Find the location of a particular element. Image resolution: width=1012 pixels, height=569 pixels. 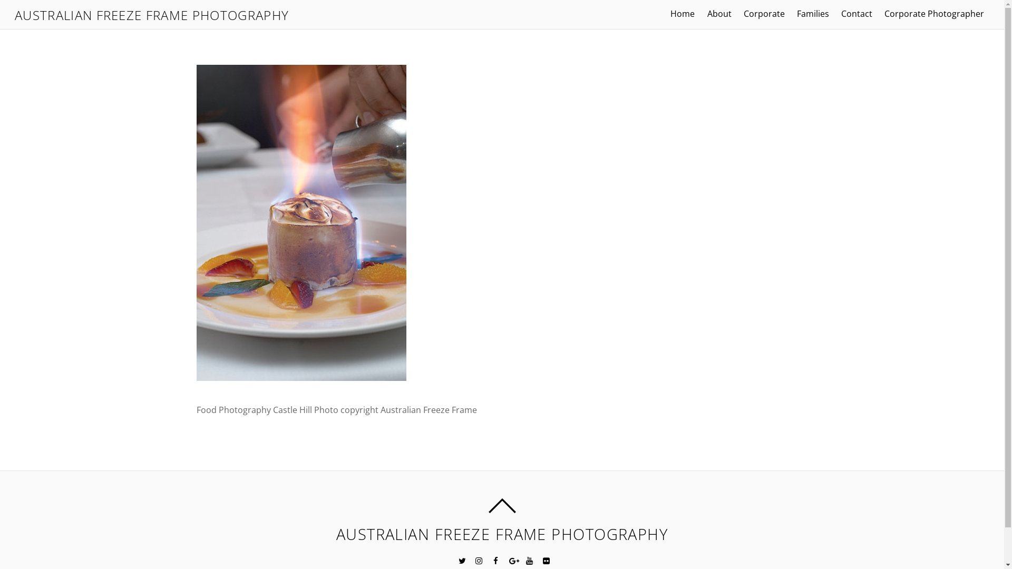

Instagram is located at coordinates (478, 560).